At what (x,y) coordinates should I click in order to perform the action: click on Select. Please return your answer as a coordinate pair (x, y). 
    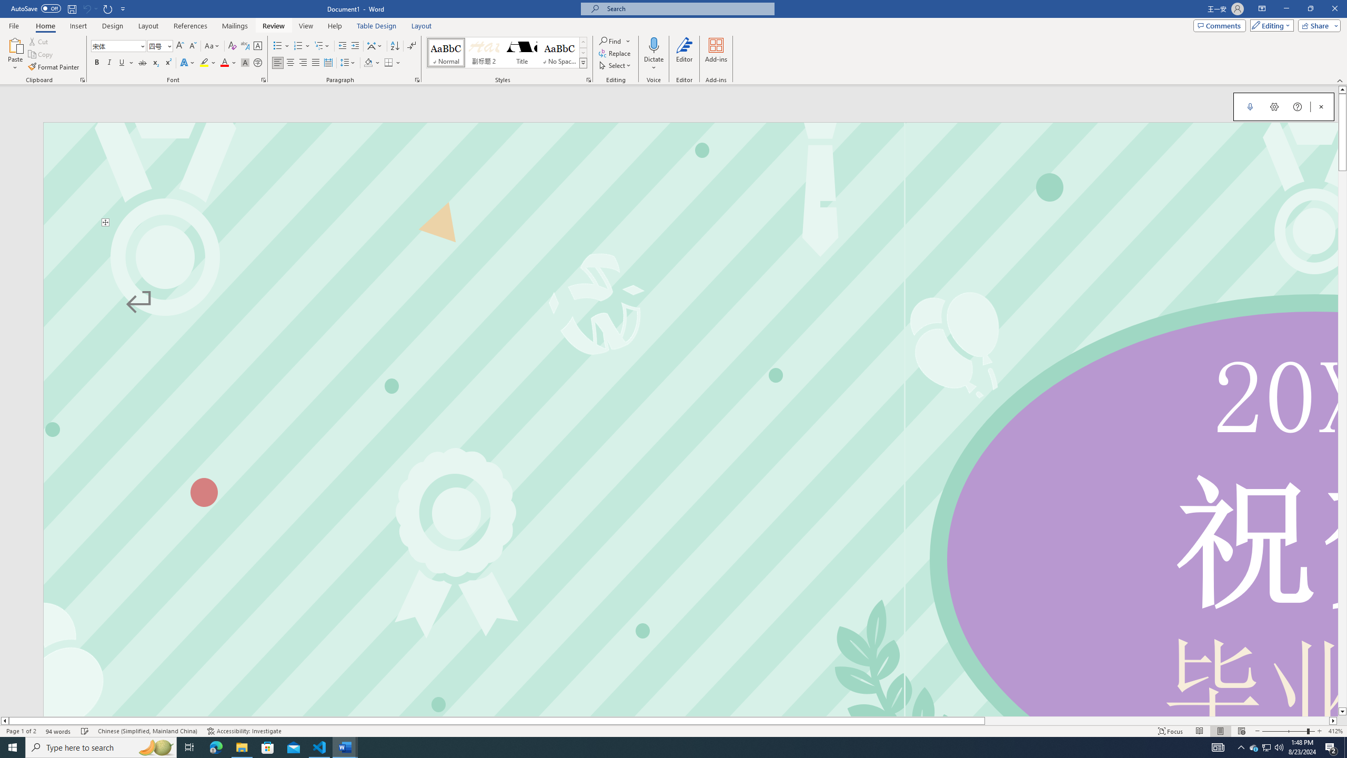
    Looking at the image, I should click on (616, 65).